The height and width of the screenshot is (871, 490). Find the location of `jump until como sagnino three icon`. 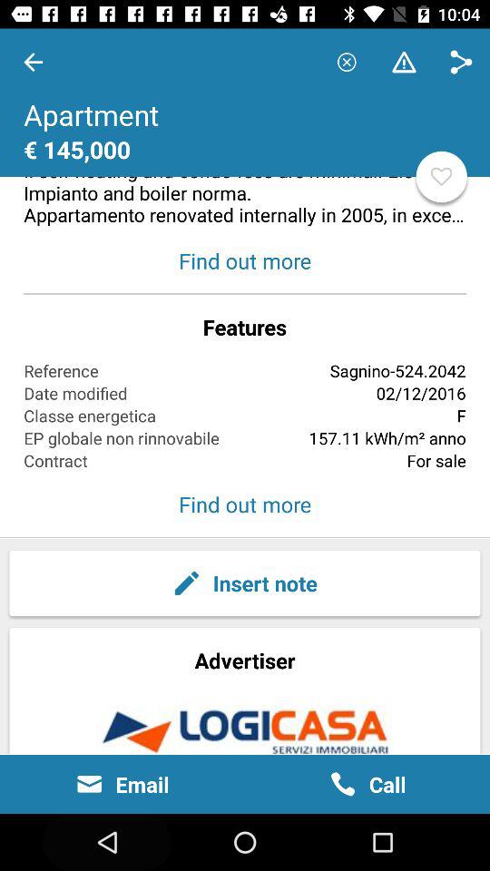

jump until como sagnino three icon is located at coordinates (245, 128).